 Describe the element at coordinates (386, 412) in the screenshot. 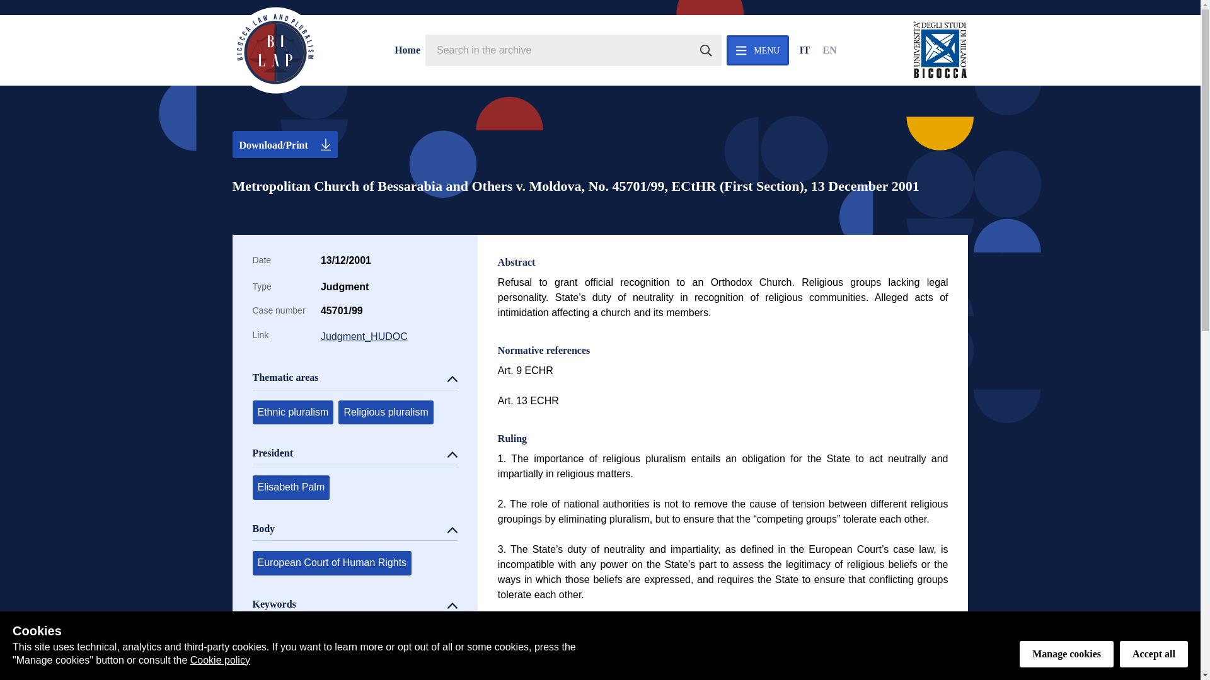

I see `Religious pluralism` at that location.